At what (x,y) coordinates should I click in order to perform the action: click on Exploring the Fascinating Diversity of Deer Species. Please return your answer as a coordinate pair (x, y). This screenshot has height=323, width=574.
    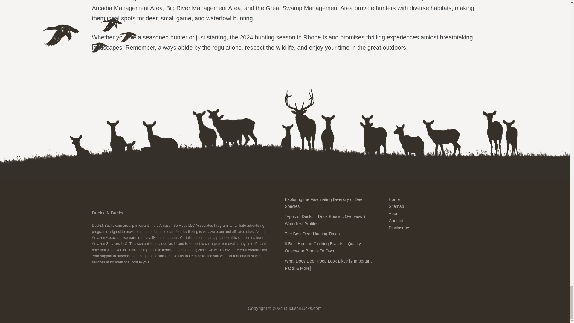
    Looking at the image, I should click on (324, 202).